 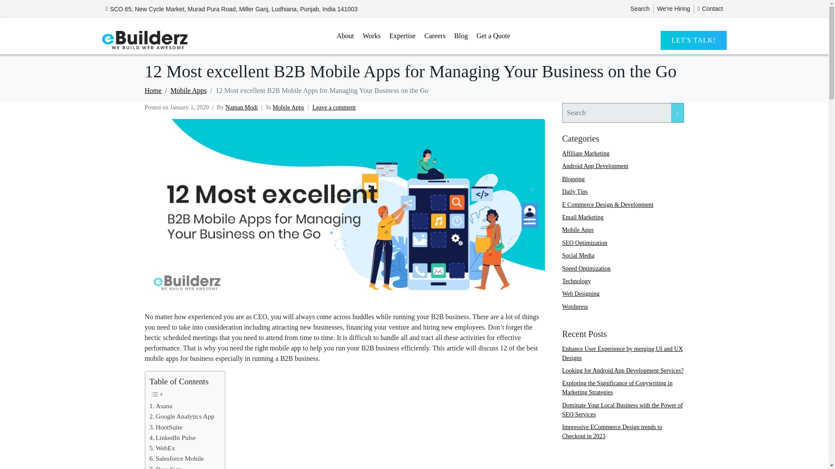 I want to click on Contact, so click(x=710, y=9).